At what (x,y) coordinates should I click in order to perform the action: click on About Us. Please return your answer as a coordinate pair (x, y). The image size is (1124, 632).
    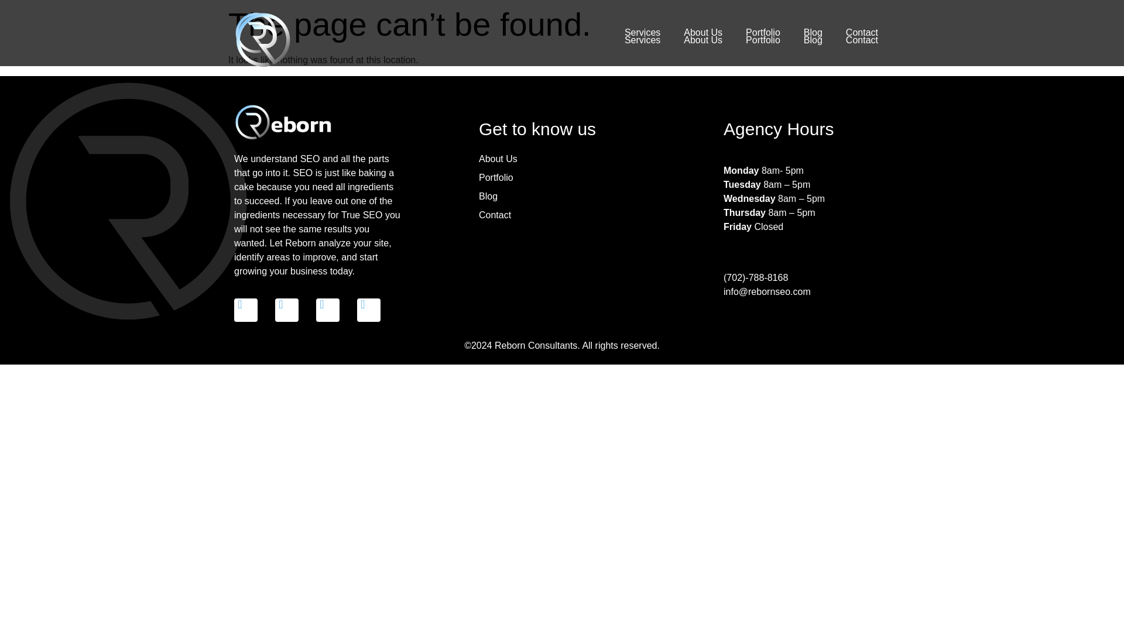
    Looking at the image, I should click on (702, 40).